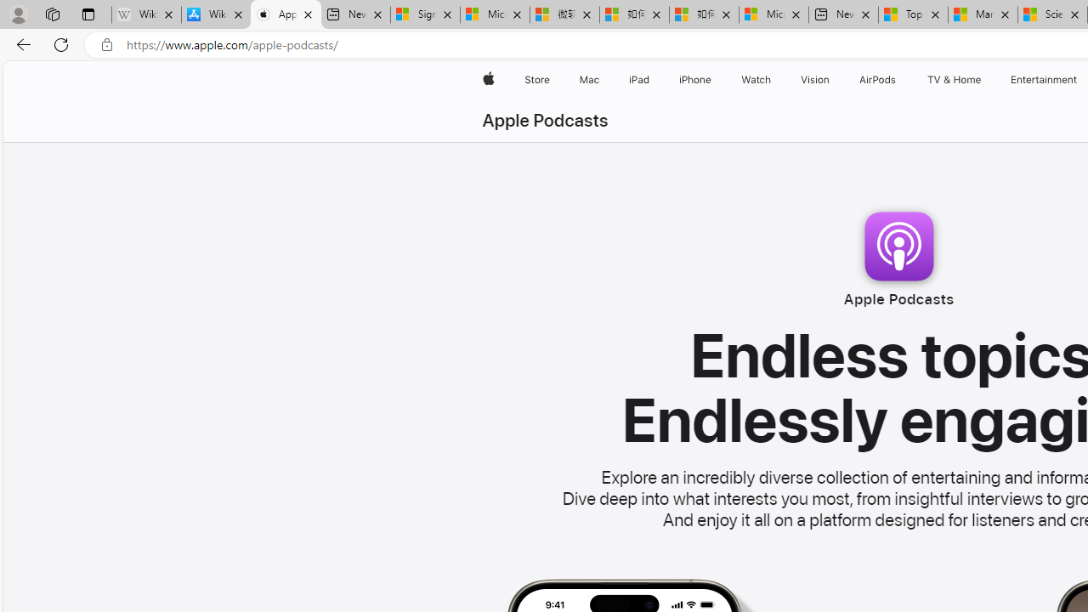 This screenshot has height=612, width=1088. Describe the element at coordinates (537, 80) in the screenshot. I see `Store` at that location.